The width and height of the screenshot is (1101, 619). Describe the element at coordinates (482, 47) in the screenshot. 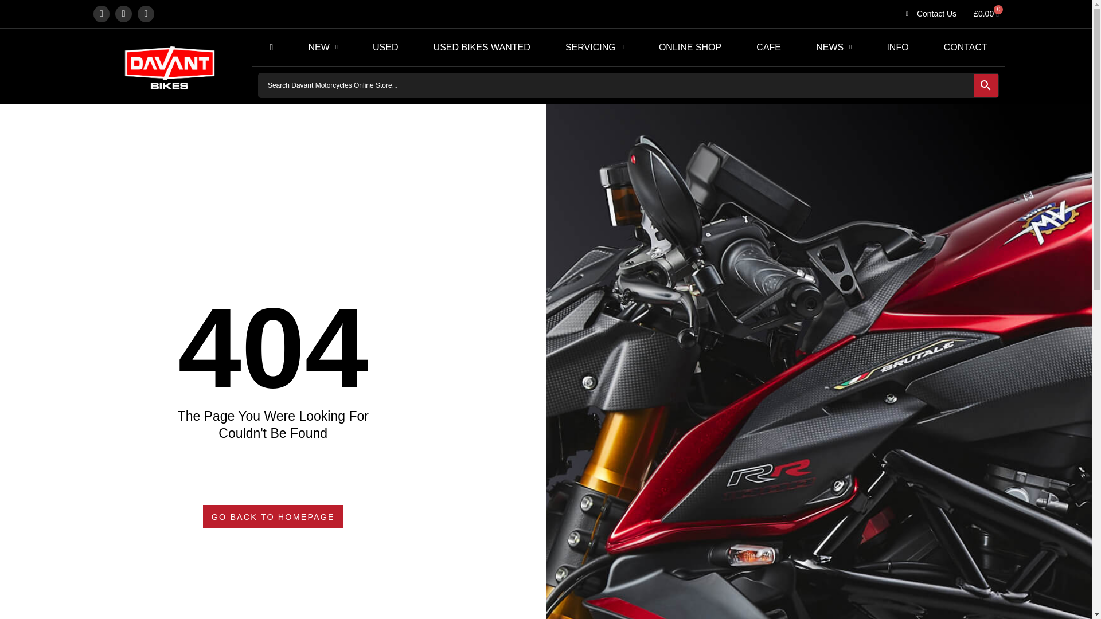

I see `USED BIKES WANTED` at that location.